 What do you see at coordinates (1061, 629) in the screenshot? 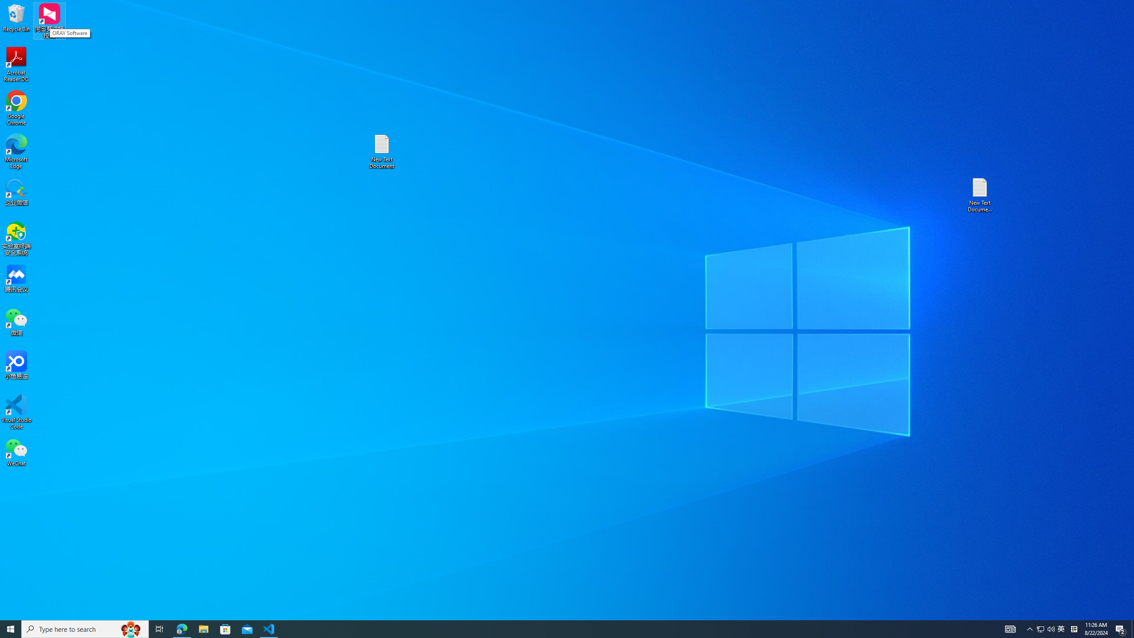
I see `Recycle Bin` at bounding box center [1061, 629].